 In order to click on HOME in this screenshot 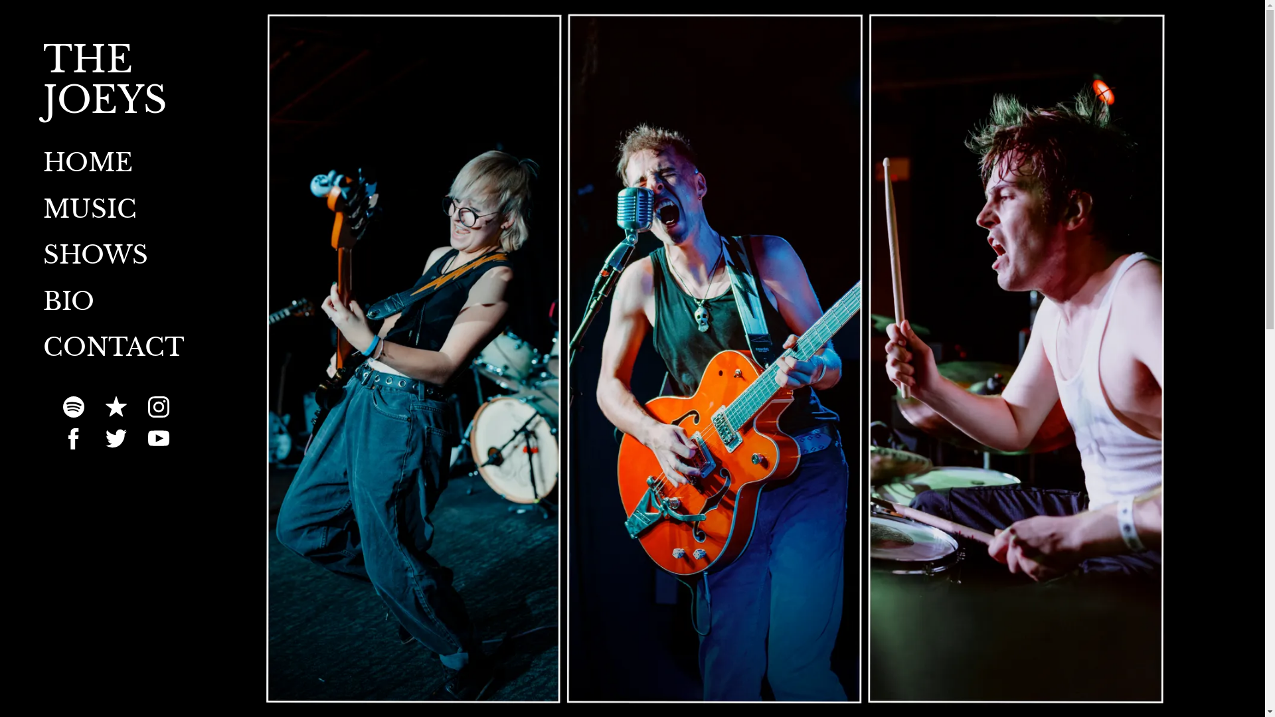, I will do `click(88, 163)`.